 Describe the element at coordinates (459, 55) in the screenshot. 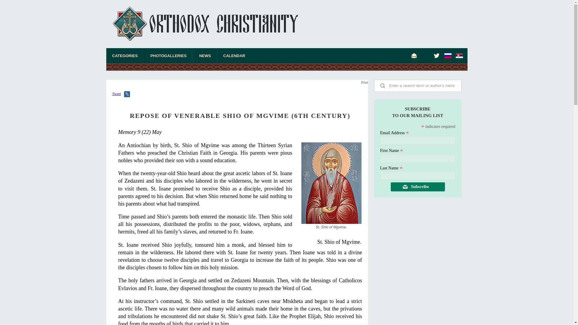

I see `Serbian` at that location.